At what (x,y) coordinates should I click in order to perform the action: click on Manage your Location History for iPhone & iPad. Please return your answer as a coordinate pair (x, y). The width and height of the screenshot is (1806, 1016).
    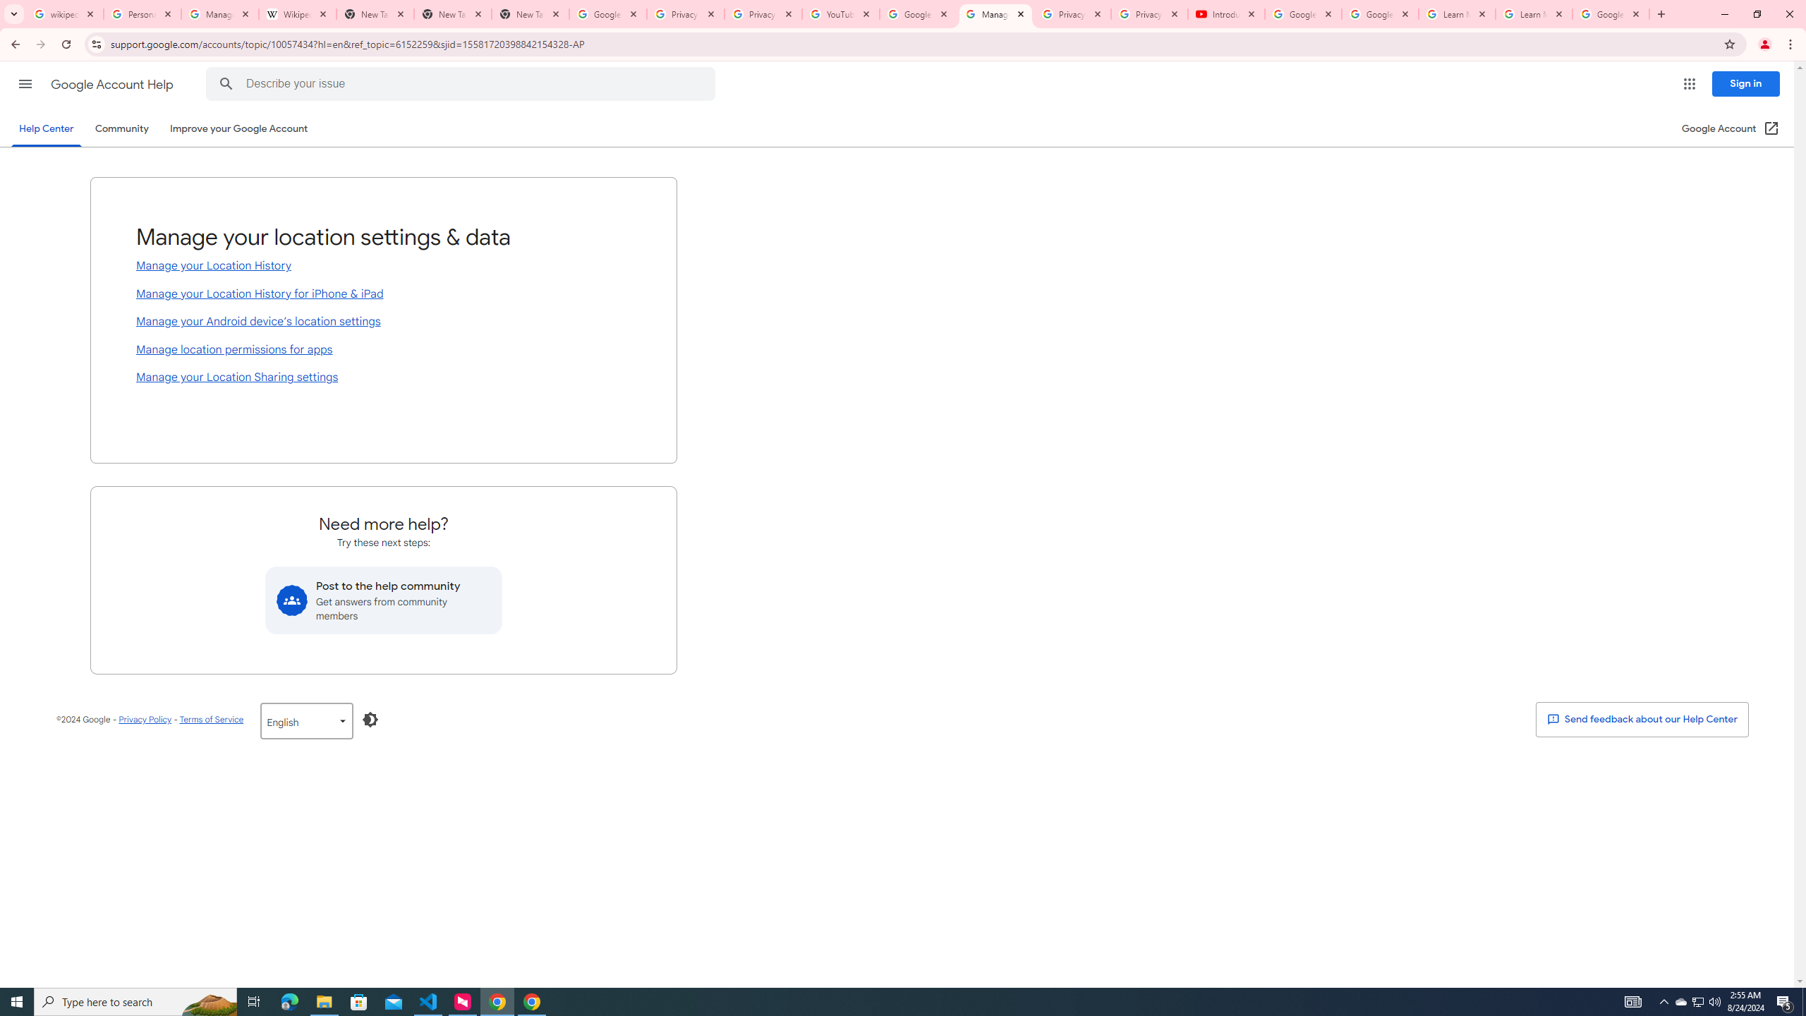
    Looking at the image, I should click on (384, 295).